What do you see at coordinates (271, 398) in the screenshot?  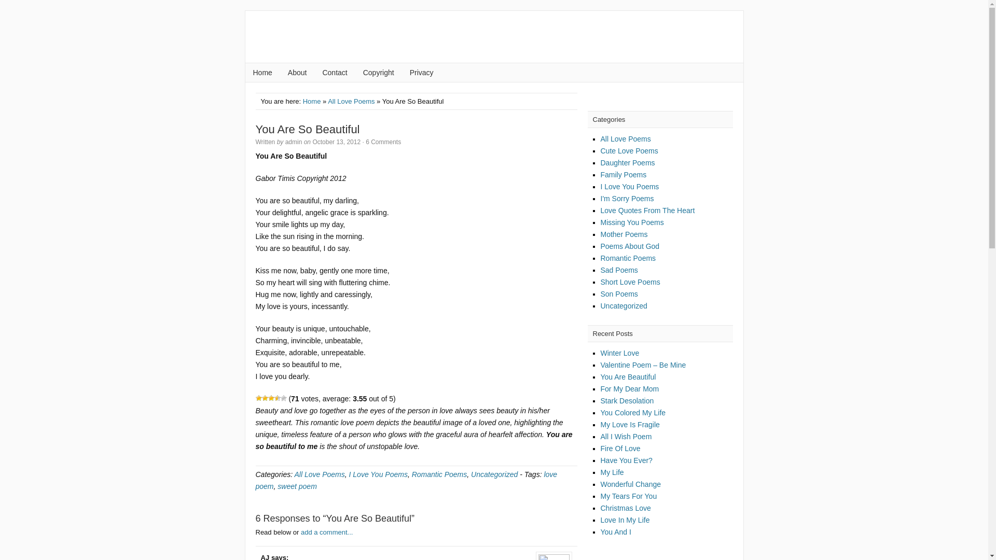 I see `3 Stars` at bounding box center [271, 398].